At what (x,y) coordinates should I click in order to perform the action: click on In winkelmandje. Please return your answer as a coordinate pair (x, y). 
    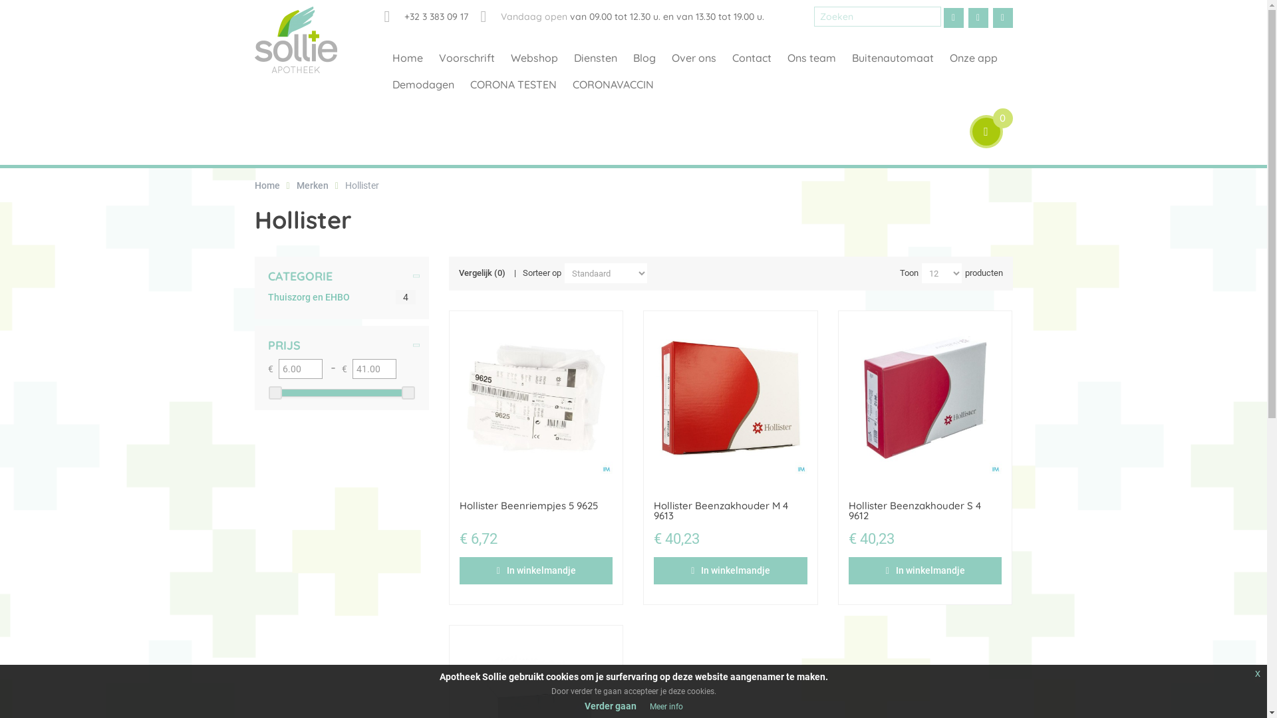
    Looking at the image, I should click on (730, 570).